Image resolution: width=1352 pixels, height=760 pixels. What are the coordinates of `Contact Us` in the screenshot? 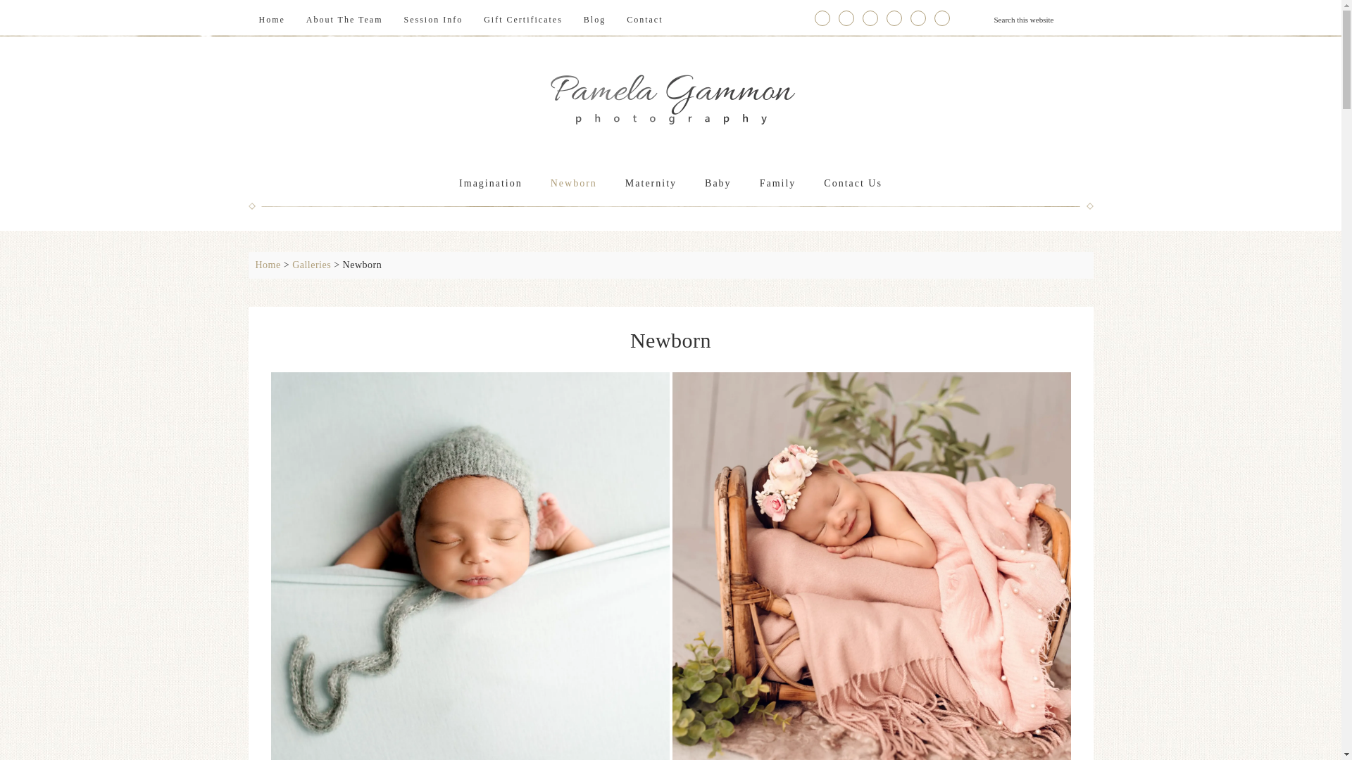 It's located at (853, 184).